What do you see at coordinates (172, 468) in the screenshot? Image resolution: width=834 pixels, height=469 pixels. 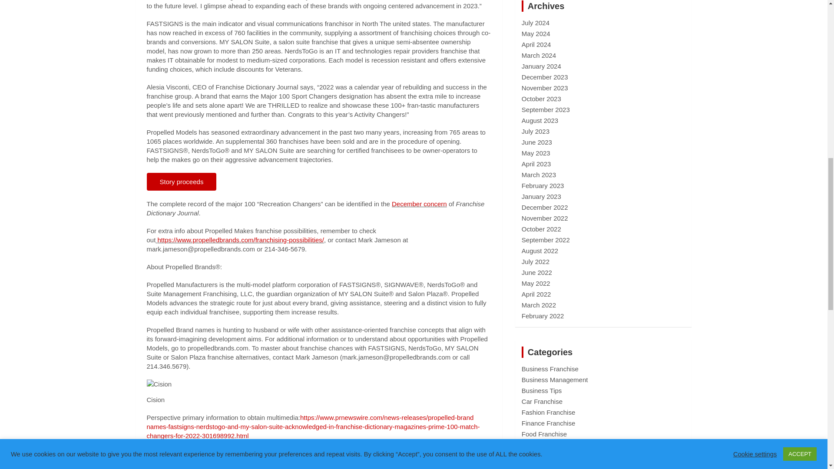 I see `Brands` at bounding box center [172, 468].